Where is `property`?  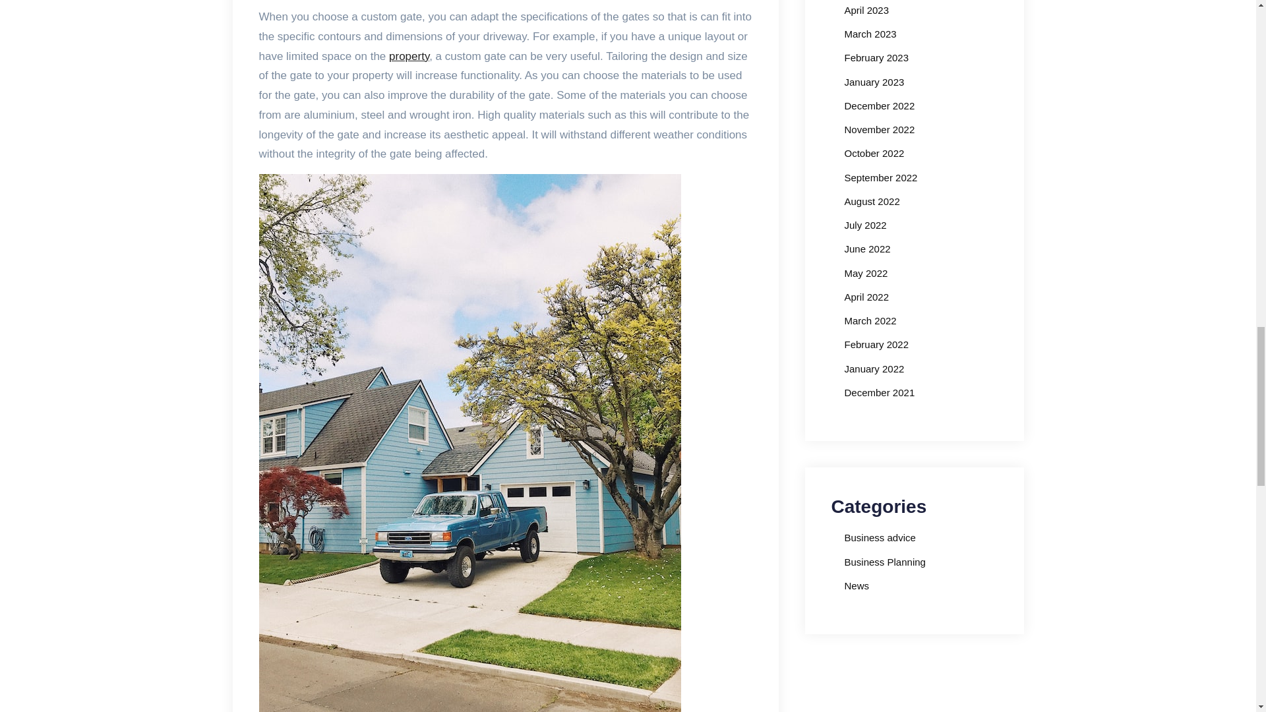
property is located at coordinates (409, 56).